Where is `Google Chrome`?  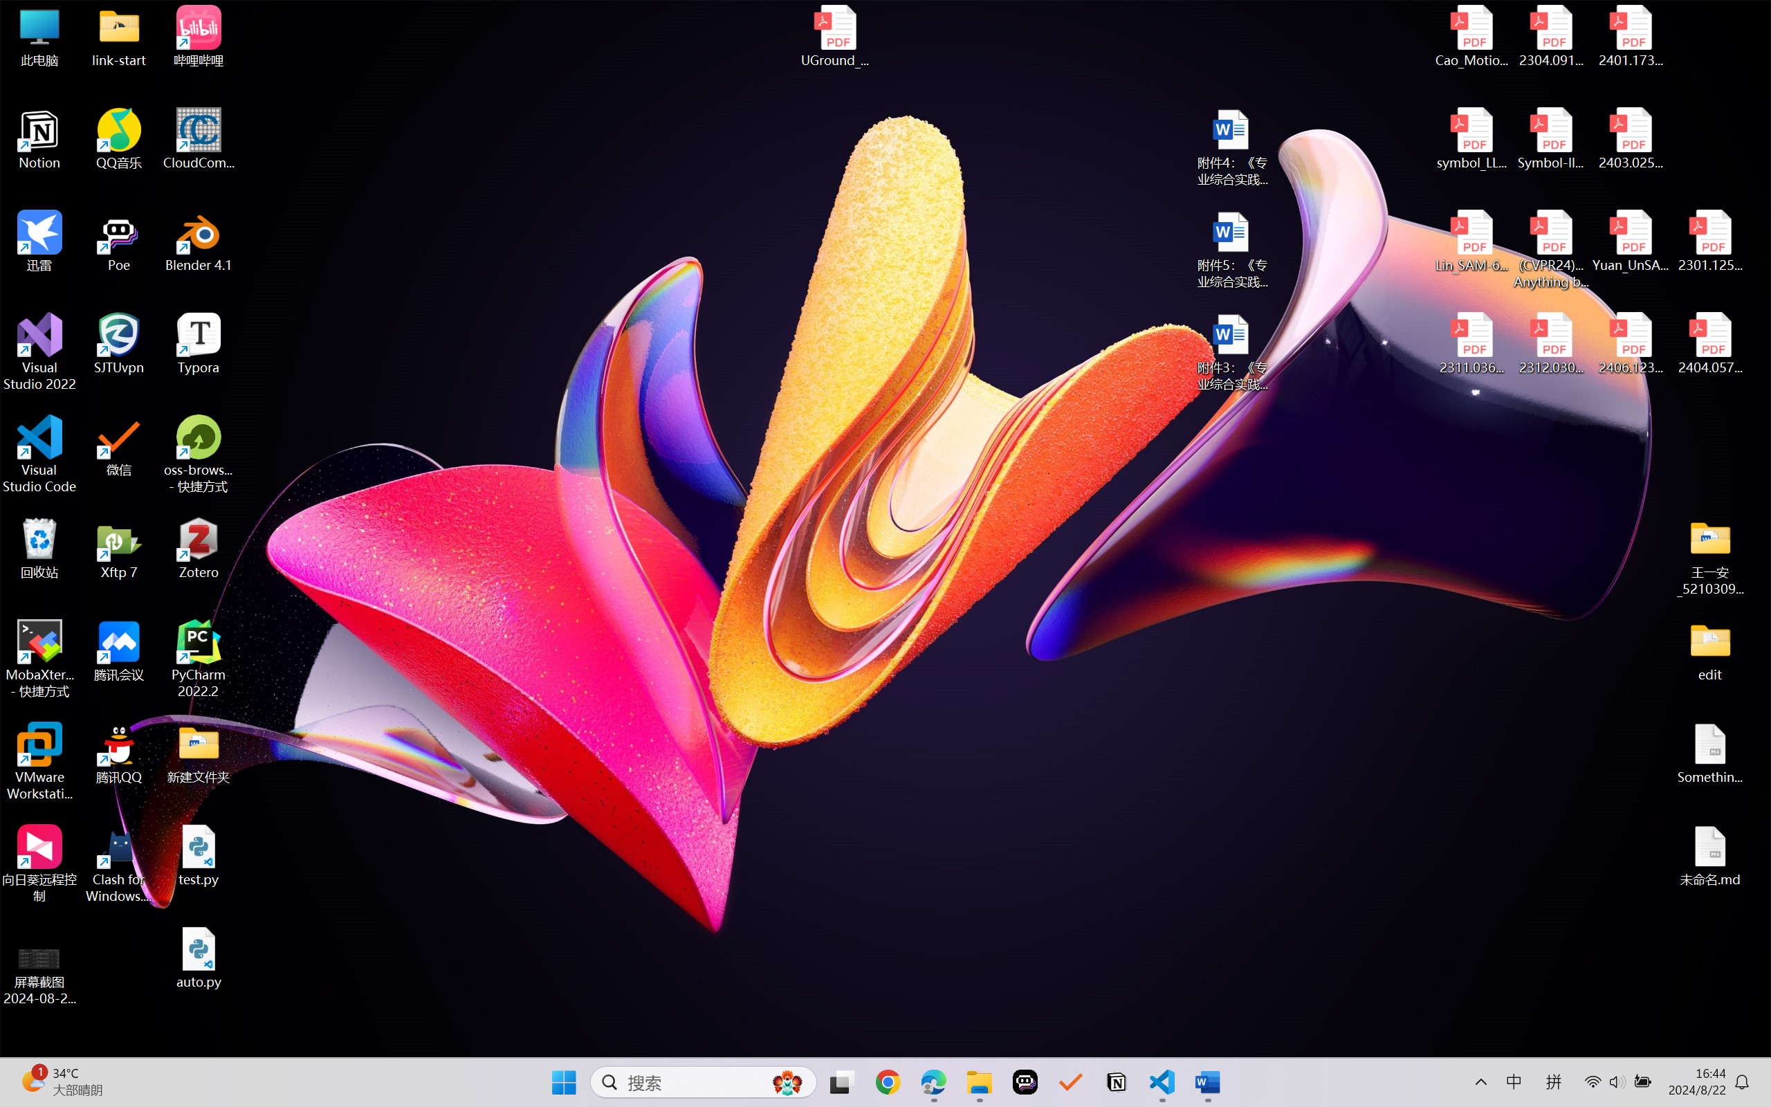
Google Chrome is located at coordinates (888, 1082).